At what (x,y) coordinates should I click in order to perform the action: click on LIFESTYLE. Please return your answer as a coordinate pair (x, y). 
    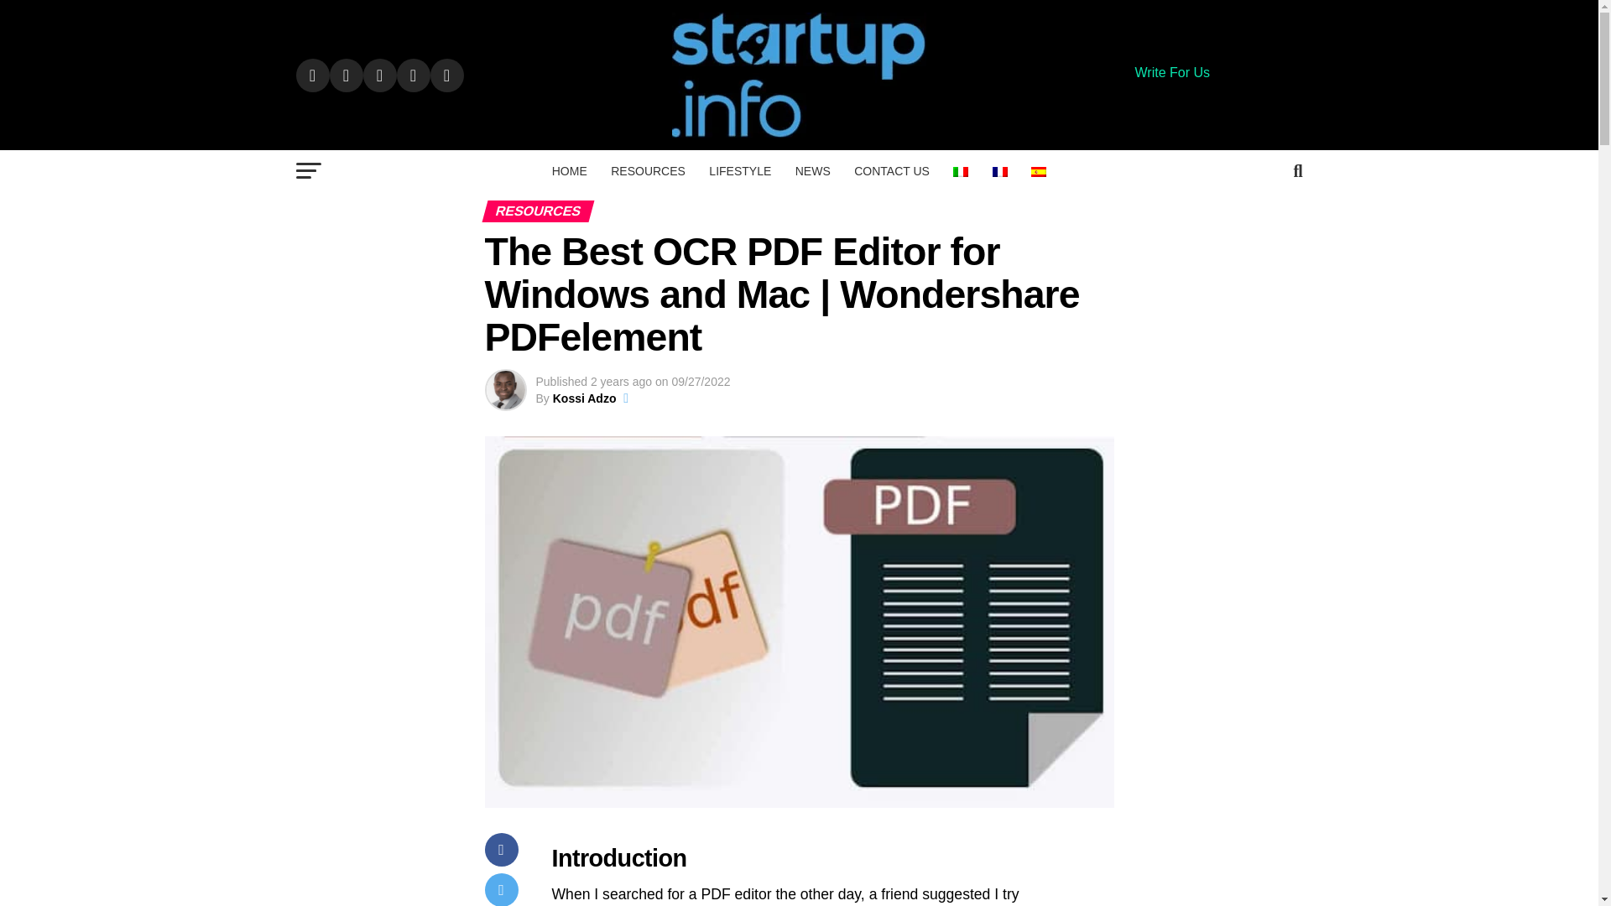
    Looking at the image, I should click on (740, 171).